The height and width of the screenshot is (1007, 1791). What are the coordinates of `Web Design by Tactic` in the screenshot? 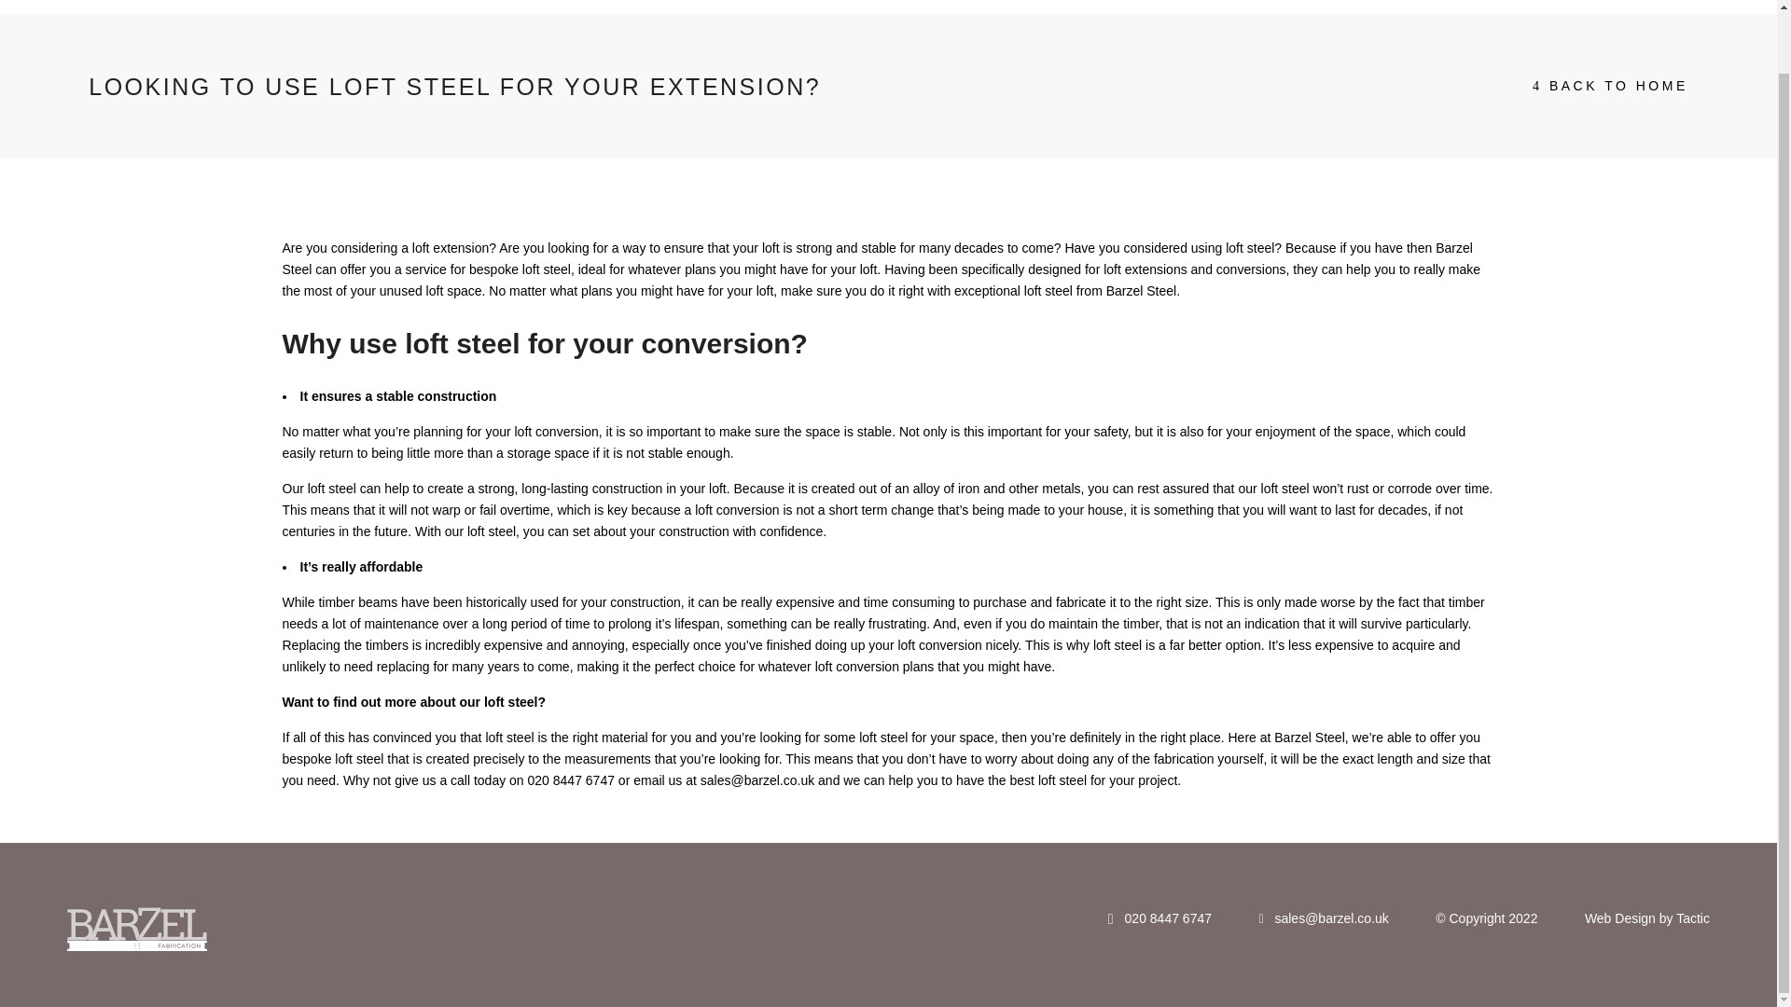 It's located at (1647, 917).